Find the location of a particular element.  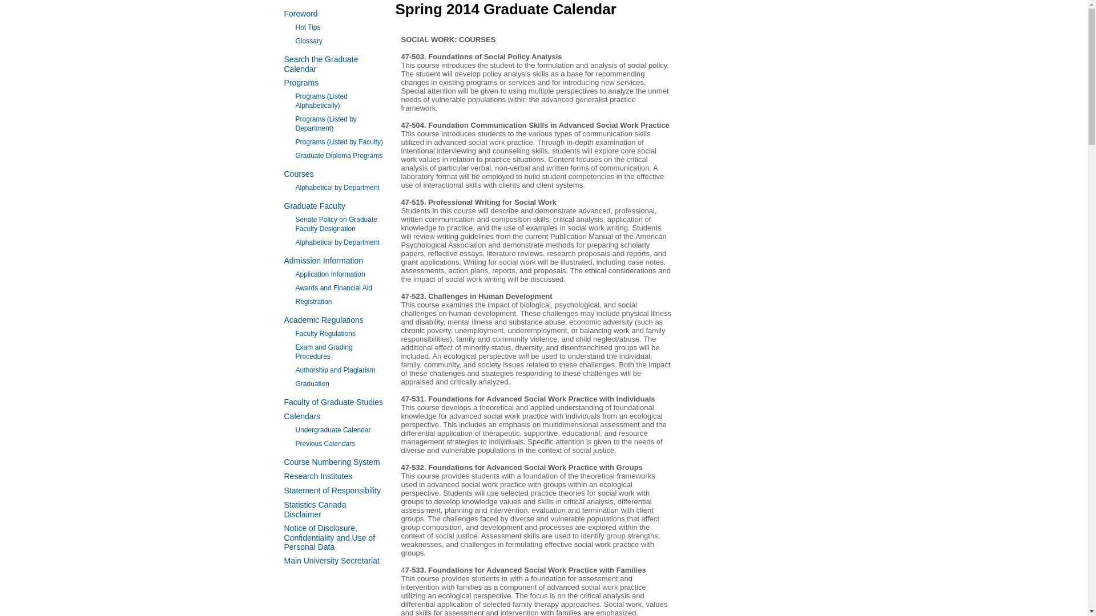

Awards and Financial Aid is located at coordinates (334, 287).